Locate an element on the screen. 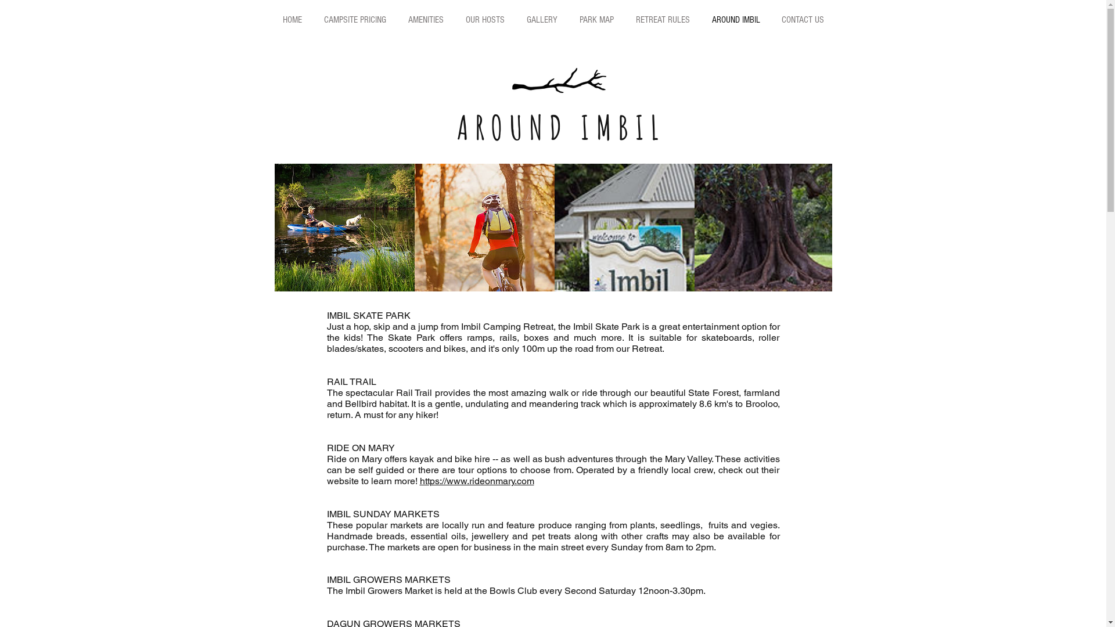  PARK MAP is located at coordinates (596, 20).